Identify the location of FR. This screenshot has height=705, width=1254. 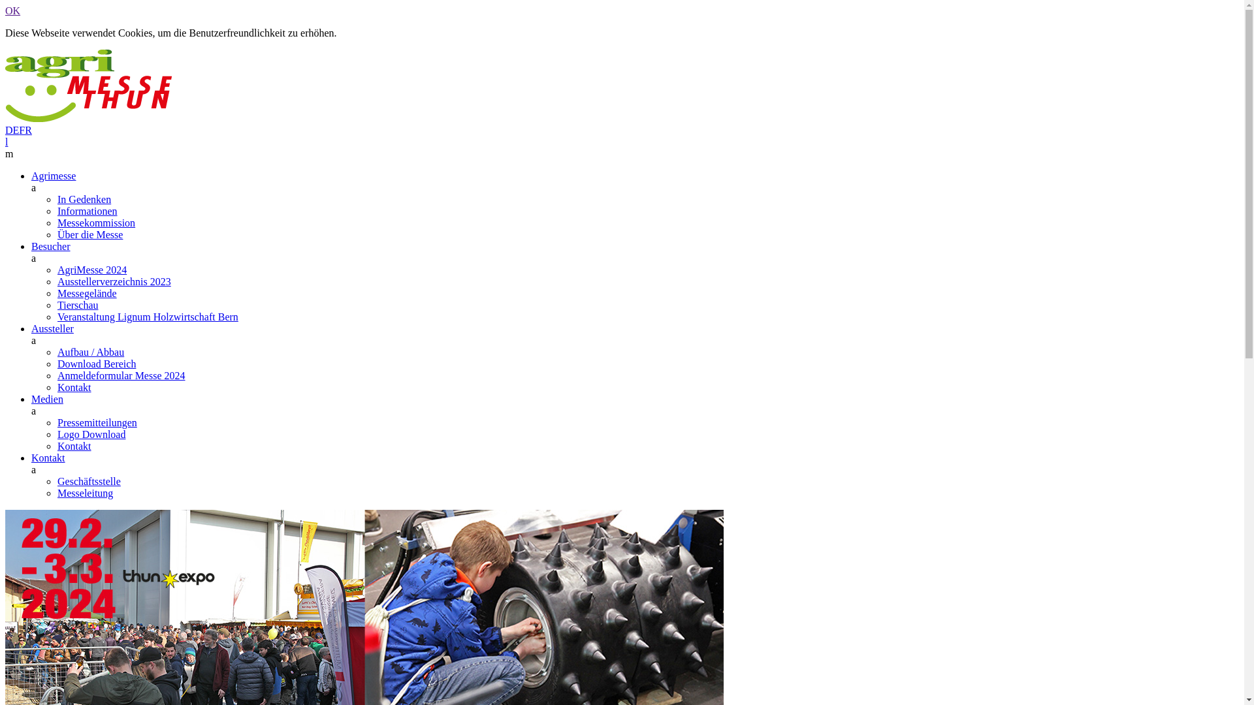
(25, 131).